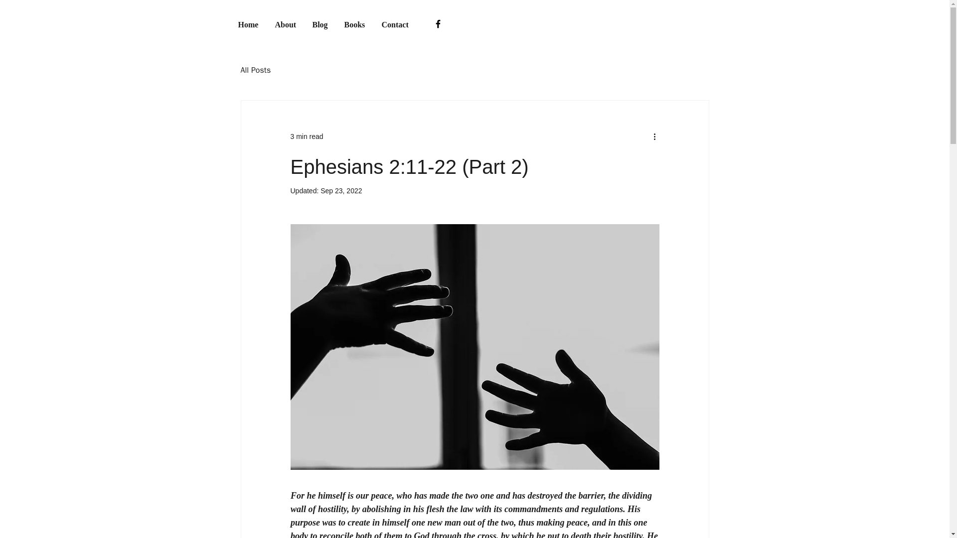 Image resolution: width=957 pixels, height=538 pixels. Describe the element at coordinates (341, 190) in the screenshot. I see `Sep 23, 2022` at that location.